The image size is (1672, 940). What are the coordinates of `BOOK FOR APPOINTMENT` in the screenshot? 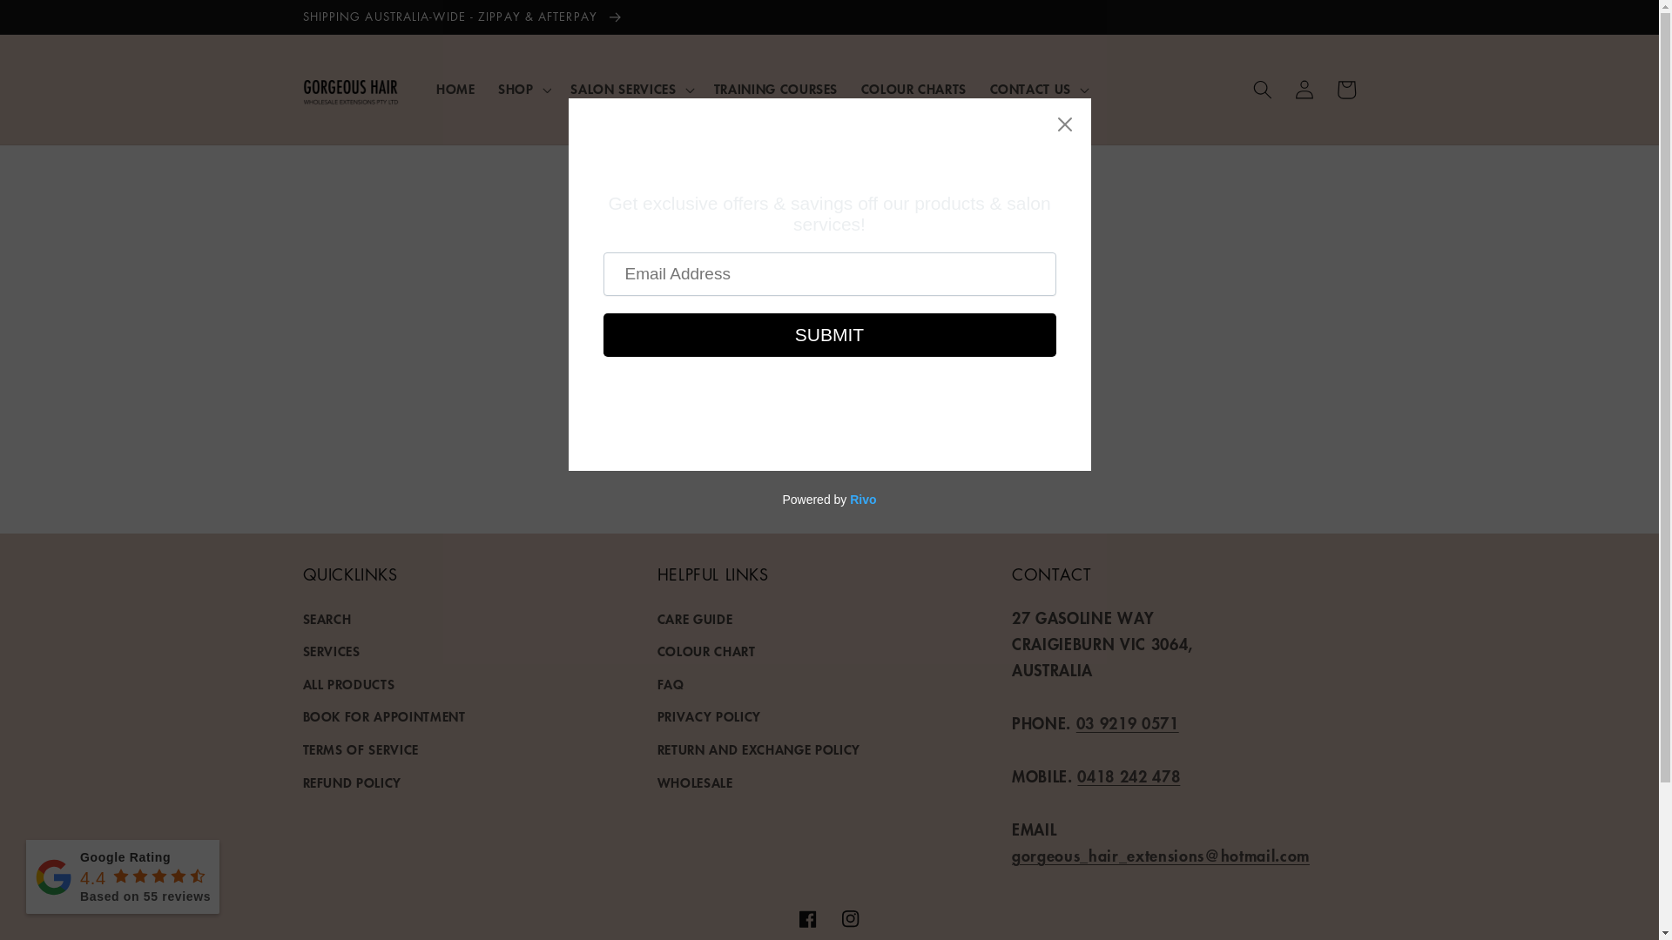 It's located at (385, 717).